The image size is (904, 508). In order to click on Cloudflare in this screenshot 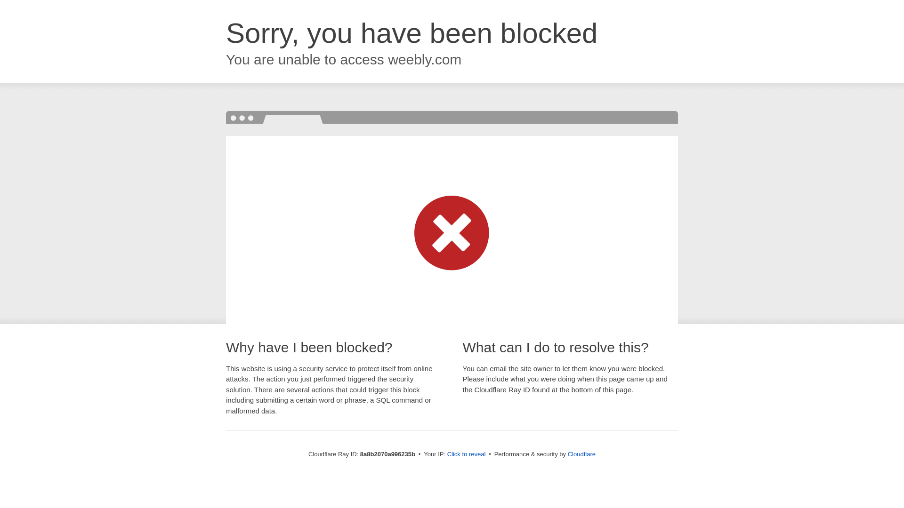, I will do `click(581, 454)`.